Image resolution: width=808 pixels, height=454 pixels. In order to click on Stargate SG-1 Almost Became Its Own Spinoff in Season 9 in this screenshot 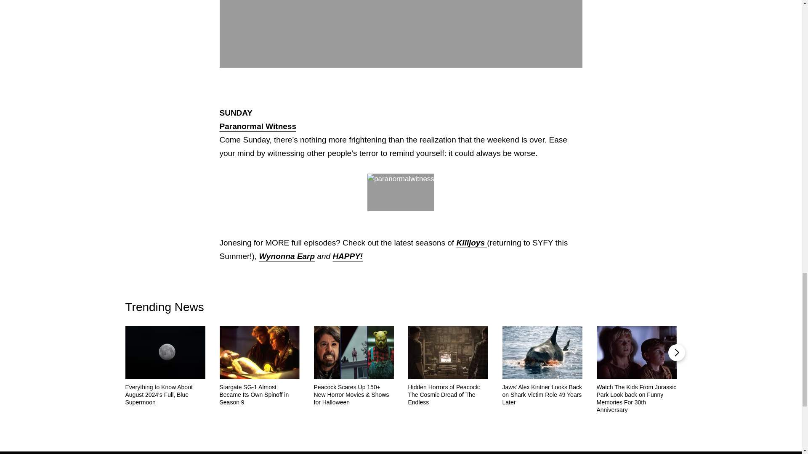, I will do `click(260, 394)`.